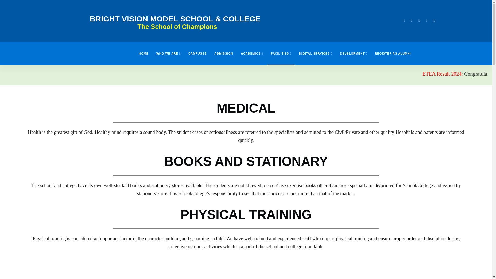 The image size is (496, 279). What do you see at coordinates (316, 53) in the screenshot?
I see `DIGITAL SERVICES` at bounding box center [316, 53].